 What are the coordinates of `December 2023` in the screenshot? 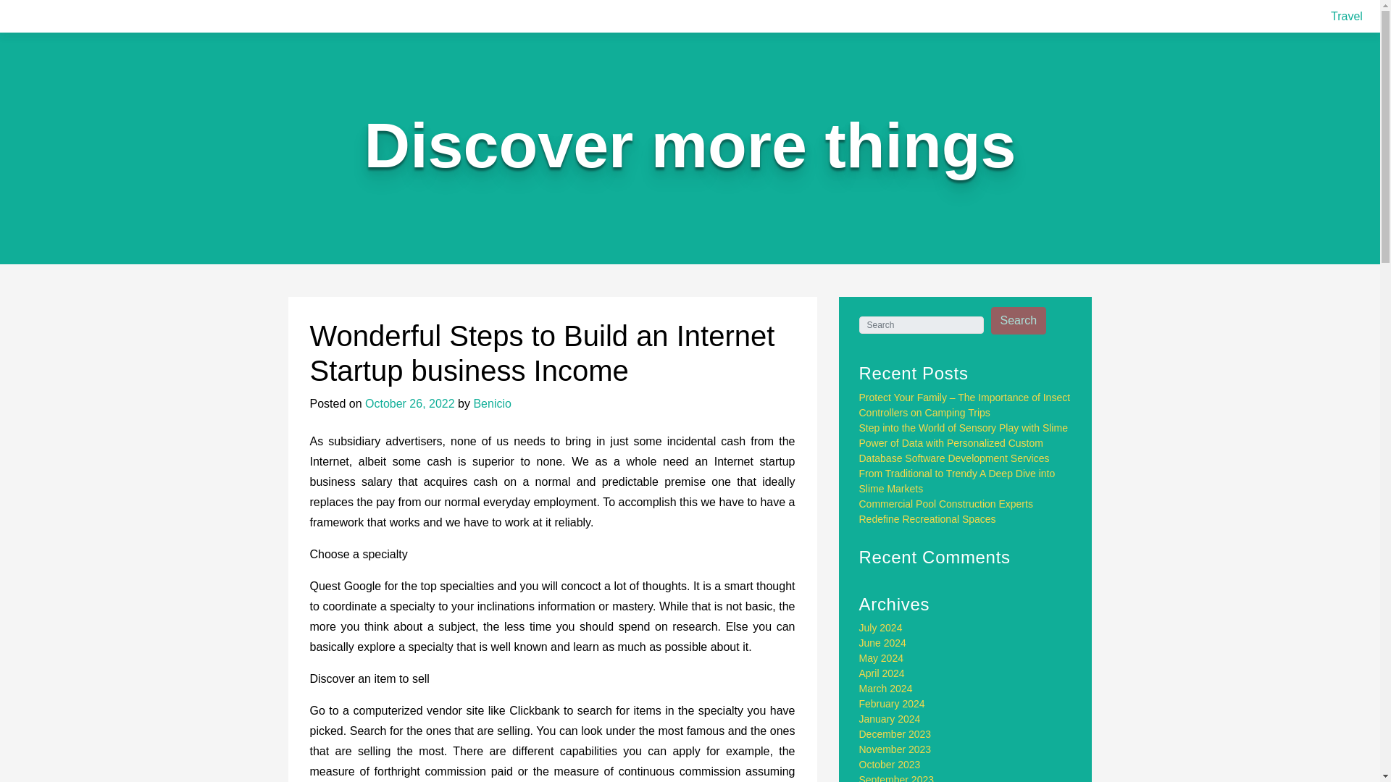 It's located at (895, 733).